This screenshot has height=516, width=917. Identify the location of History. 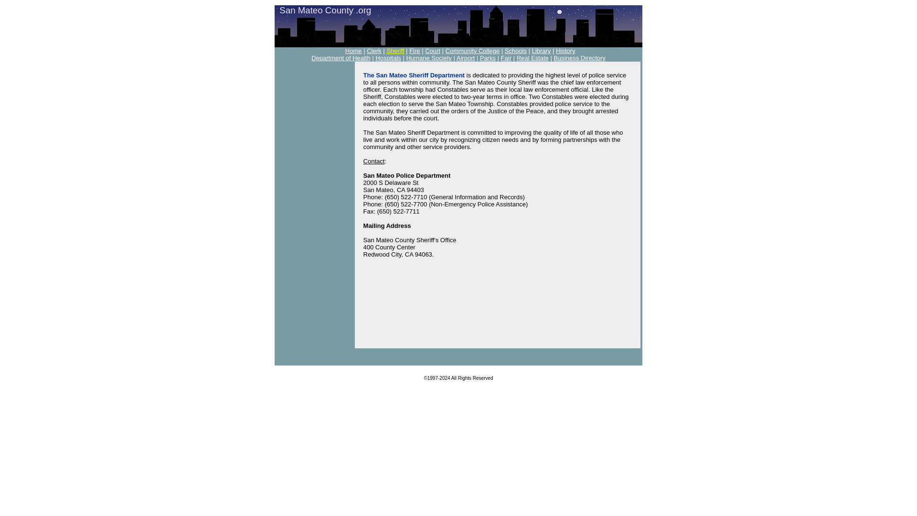
(565, 51).